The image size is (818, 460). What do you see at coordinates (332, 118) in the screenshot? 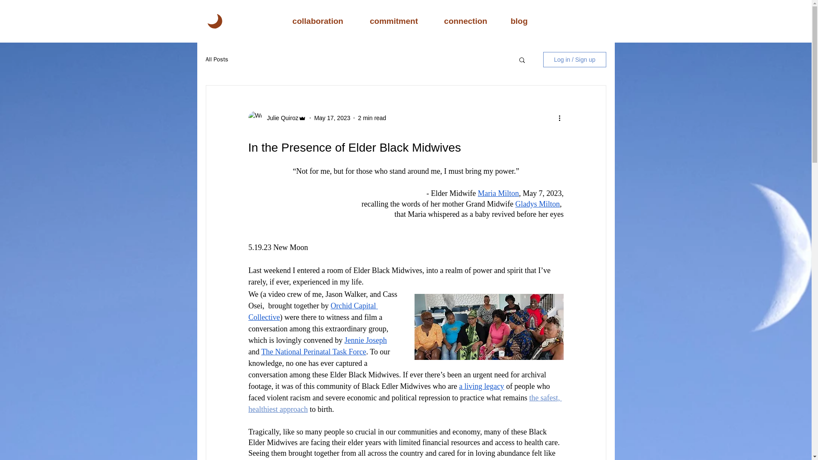
I see `May 17, 2023` at bounding box center [332, 118].